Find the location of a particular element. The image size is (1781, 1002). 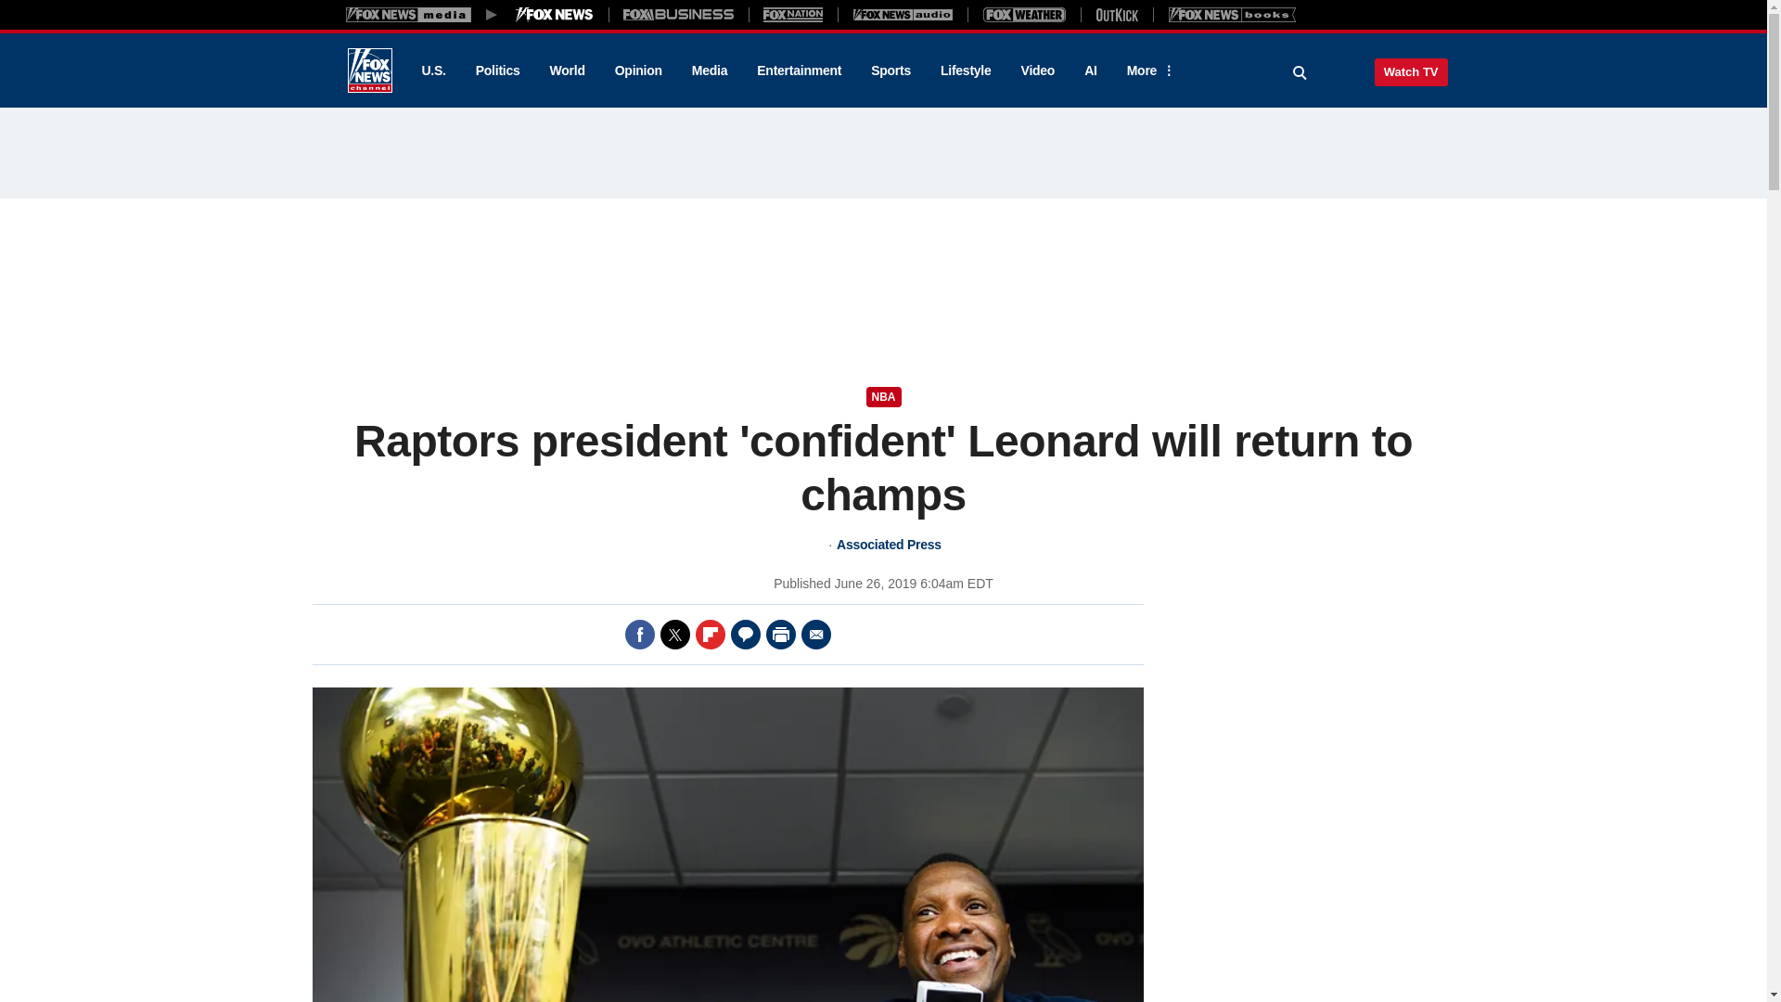

Books is located at coordinates (1232, 14).